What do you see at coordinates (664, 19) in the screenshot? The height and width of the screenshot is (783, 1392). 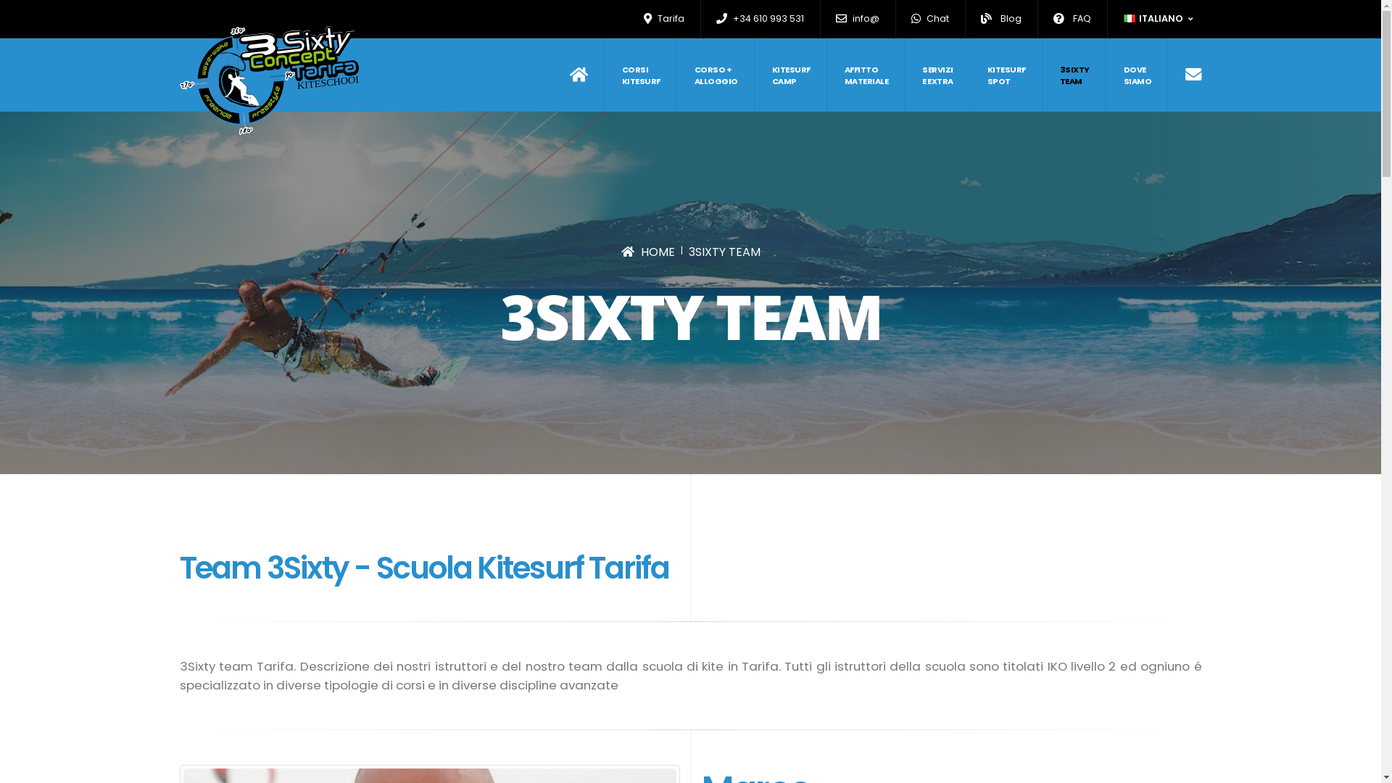 I see `Tarifa` at bounding box center [664, 19].